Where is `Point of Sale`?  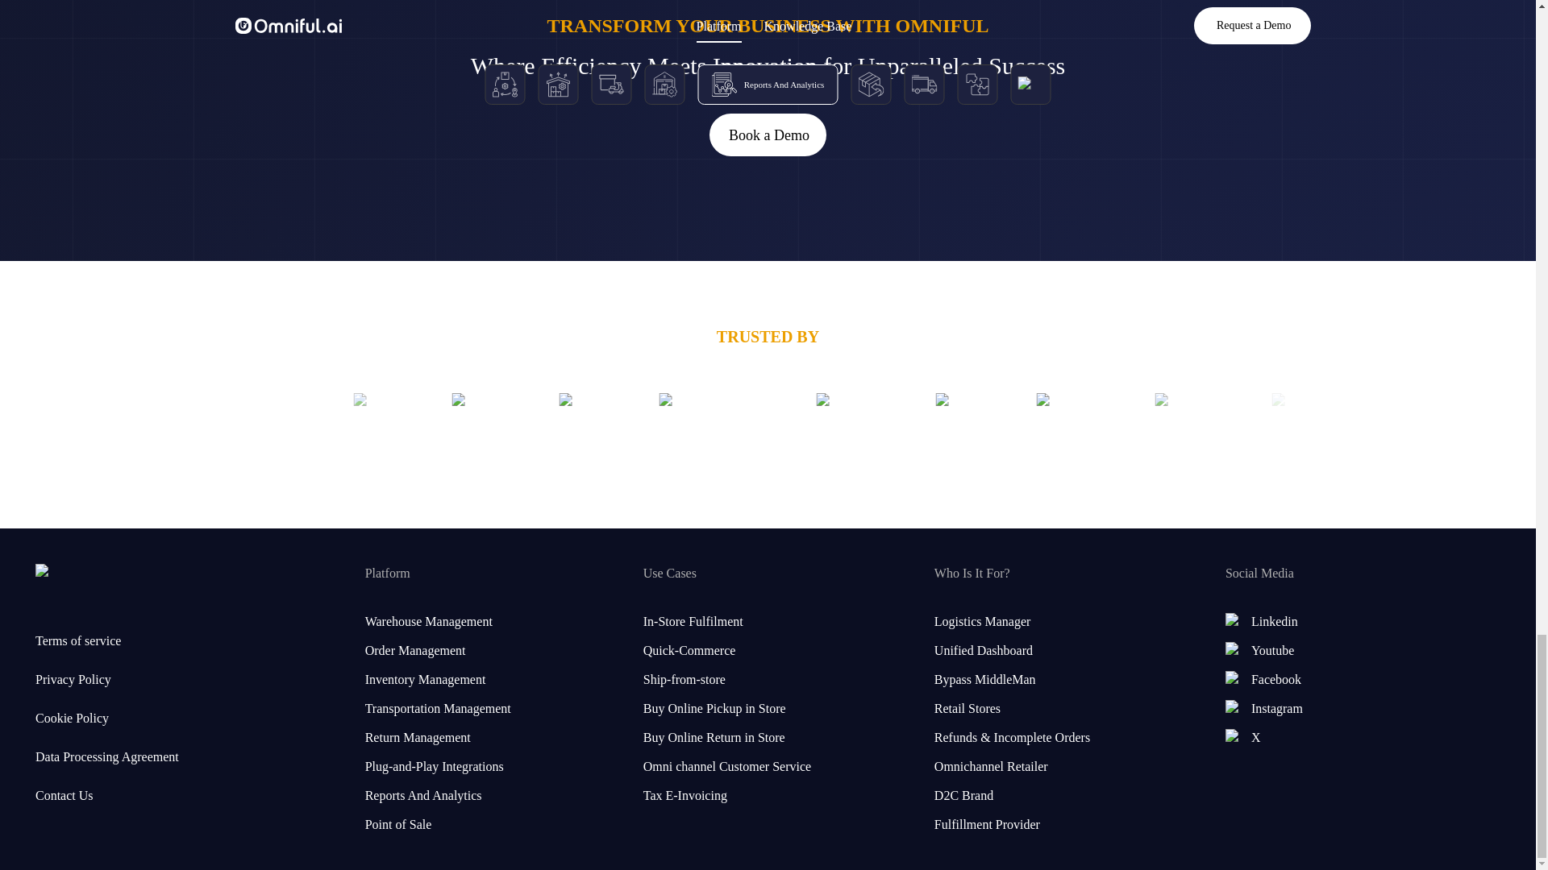
Point of Sale is located at coordinates (490, 824).